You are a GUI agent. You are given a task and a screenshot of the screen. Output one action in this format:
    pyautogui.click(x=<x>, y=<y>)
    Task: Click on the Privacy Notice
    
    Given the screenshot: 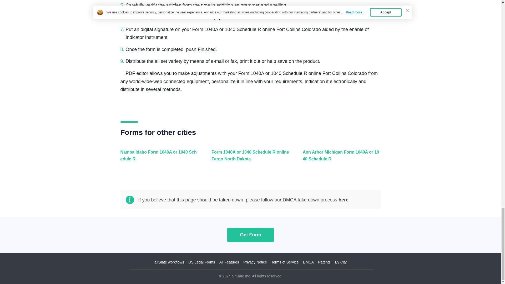 What is the action you would take?
    pyautogui.click(x=255, y=262)
    